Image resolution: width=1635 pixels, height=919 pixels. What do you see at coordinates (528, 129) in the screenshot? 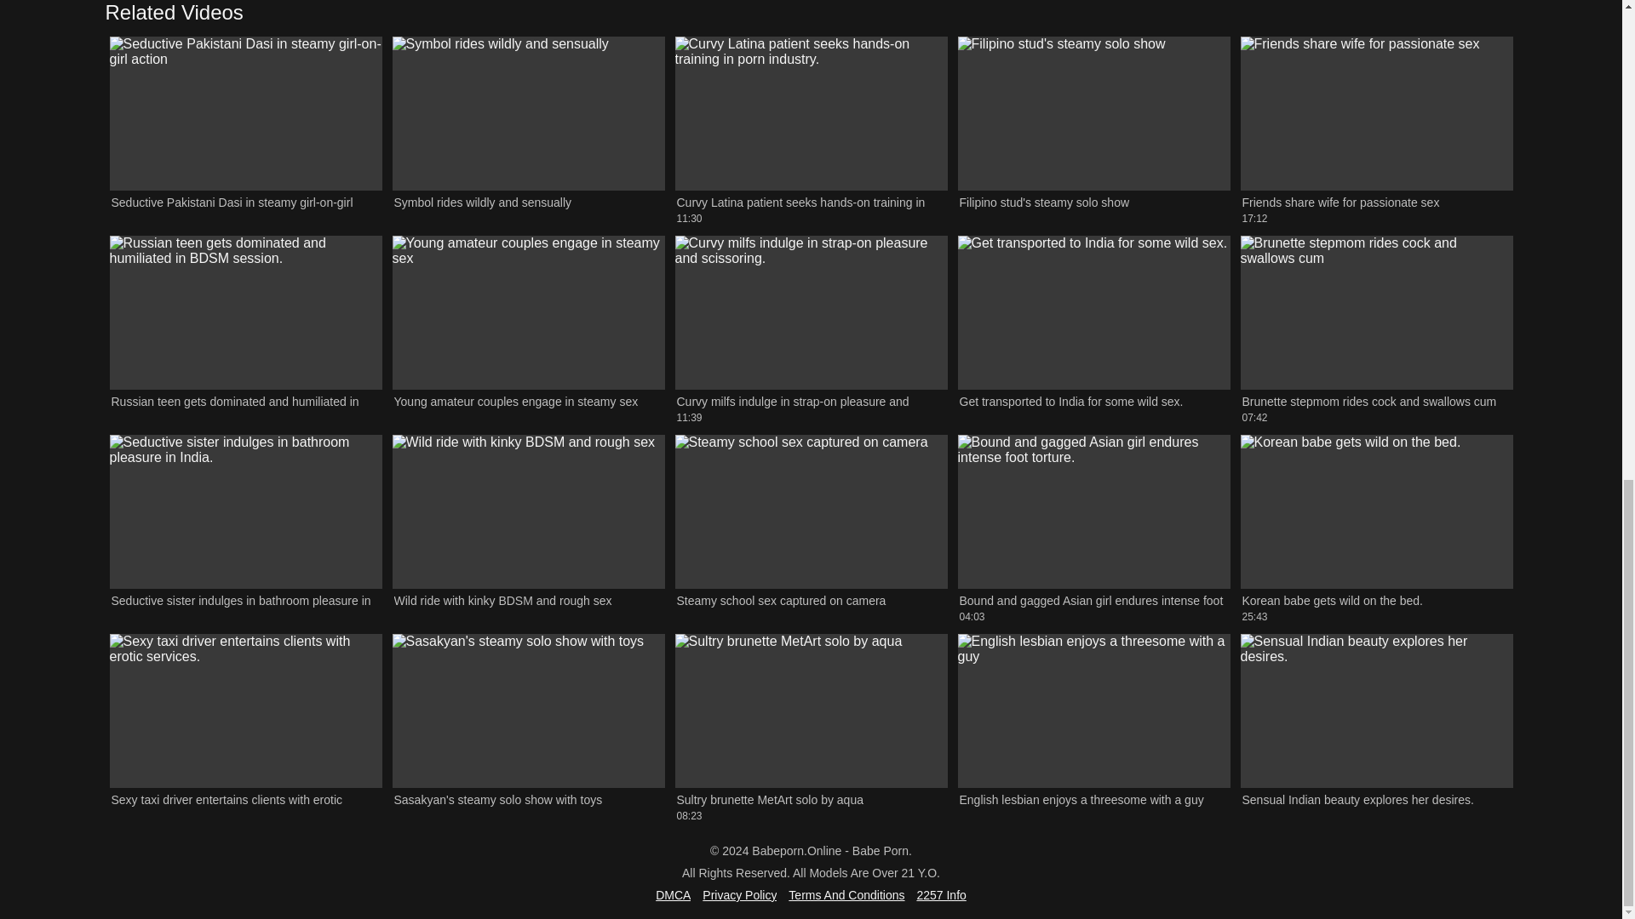
I see `Symbol rides wildly and sensually` at bounding box center [528, 129].